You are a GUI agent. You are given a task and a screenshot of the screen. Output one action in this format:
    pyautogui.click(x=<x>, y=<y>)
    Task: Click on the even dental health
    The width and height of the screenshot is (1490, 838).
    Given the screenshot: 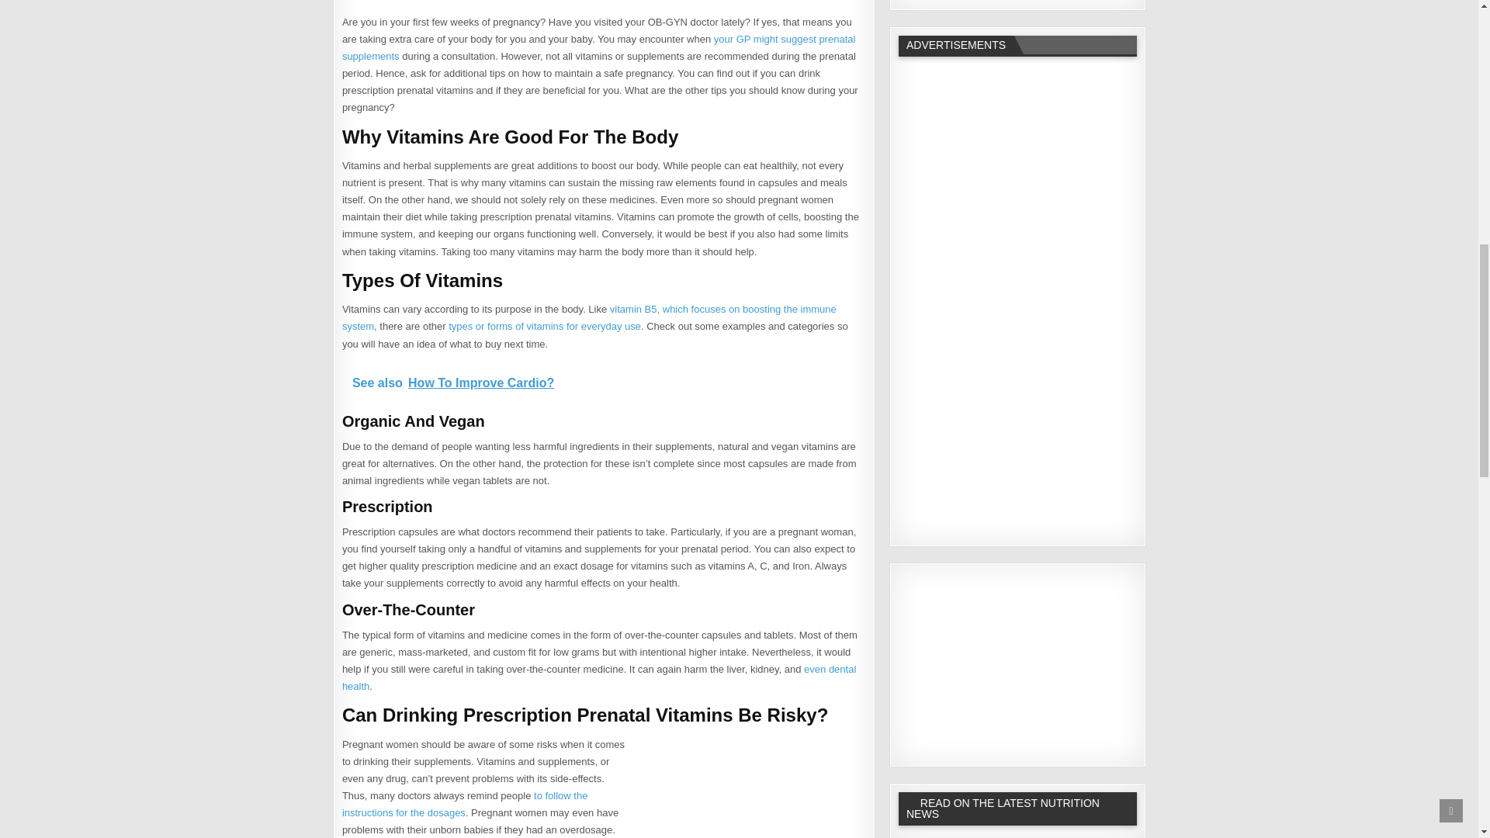 What is the action you would take?
    pyautogui.click(x=599, y=678)
    